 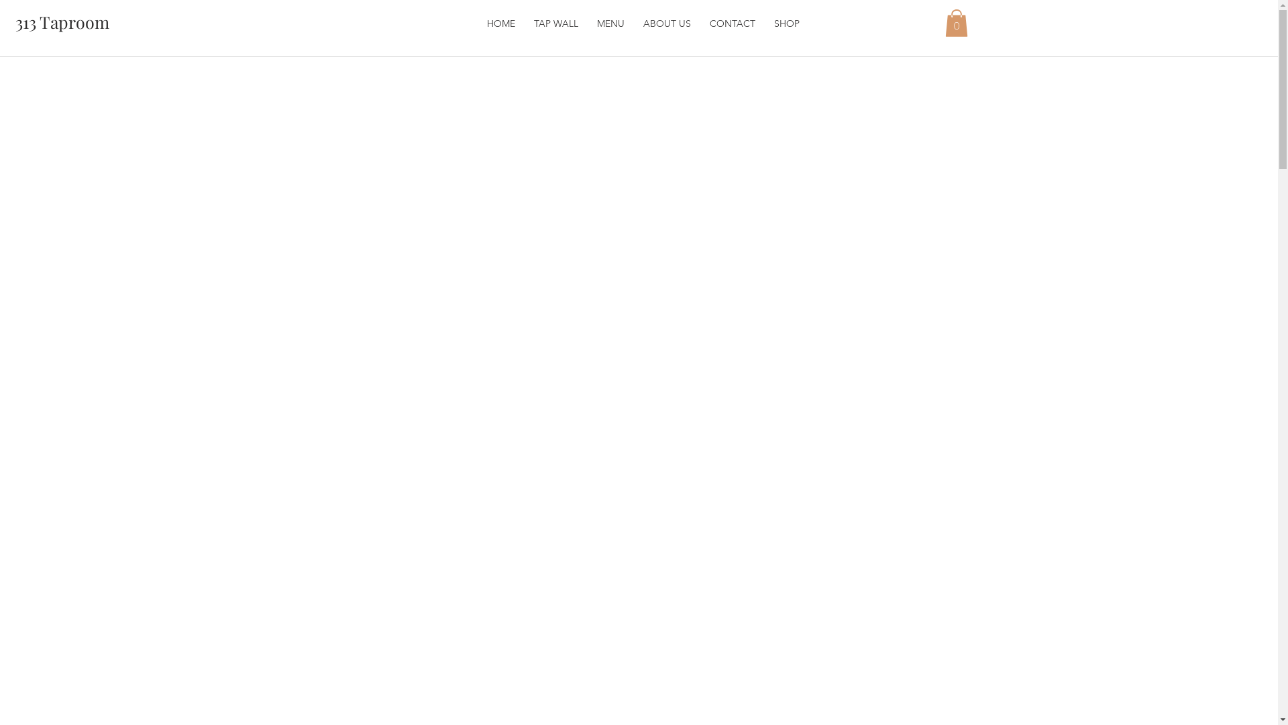 What do you see at coordinates (501, 23) in the screenshot?
I see `HOME` at bounding box center [501, 23].